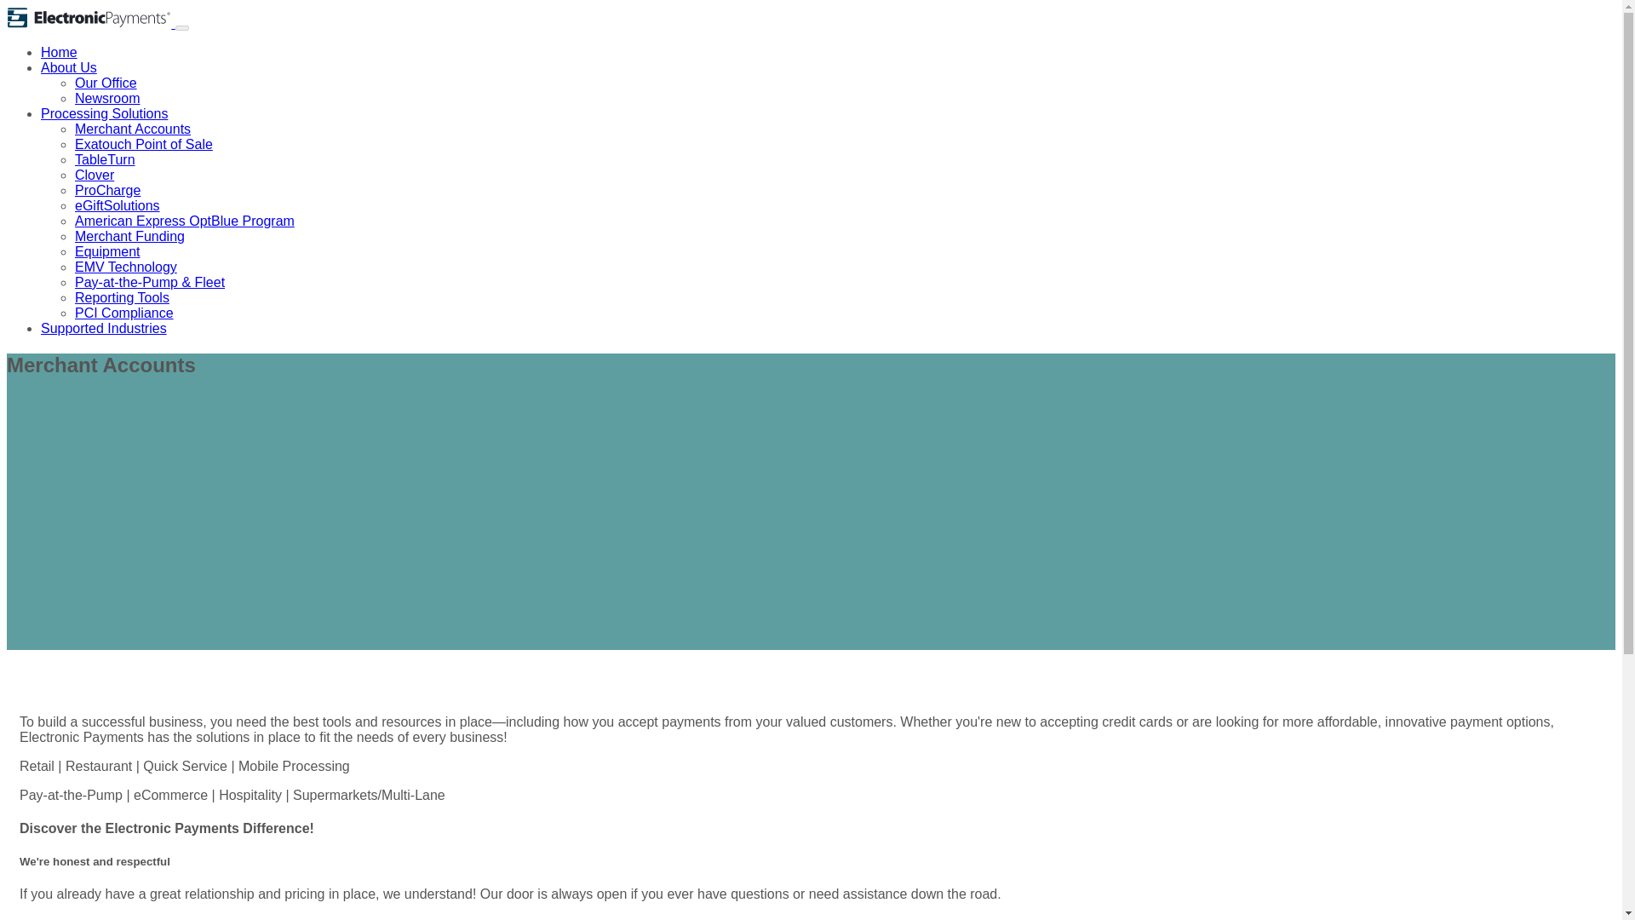 The height and width of the screenshot is (920, 1635). What do you see at coordinates (107, 190) in the screenshot?
I see `ProCharge` at bounding box center [107, 190].